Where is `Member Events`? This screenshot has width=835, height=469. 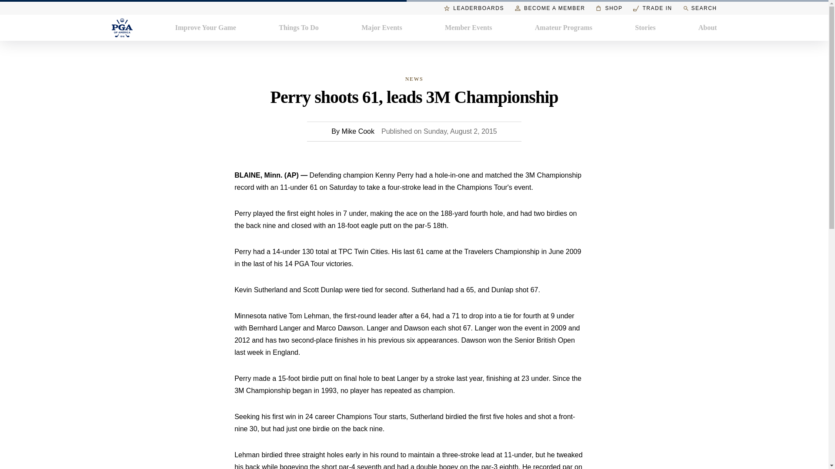 Member Events is located at coordinates (469, 27).